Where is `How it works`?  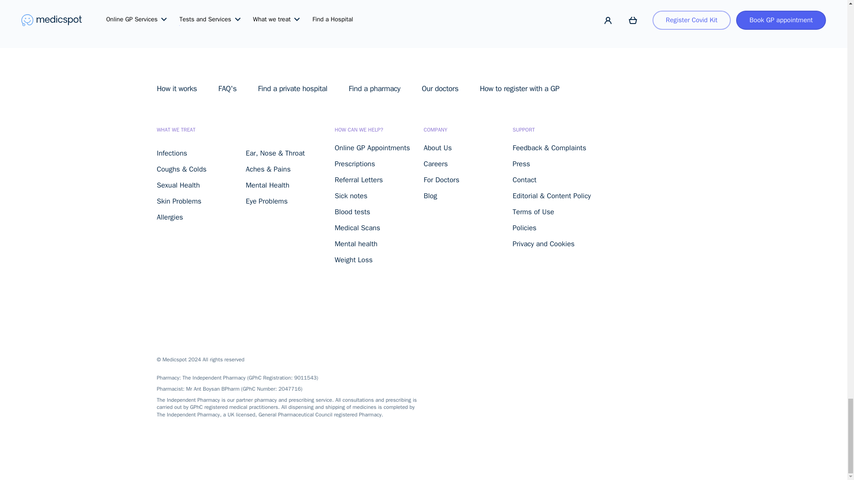
How it works is located at coordinates (176, 88).